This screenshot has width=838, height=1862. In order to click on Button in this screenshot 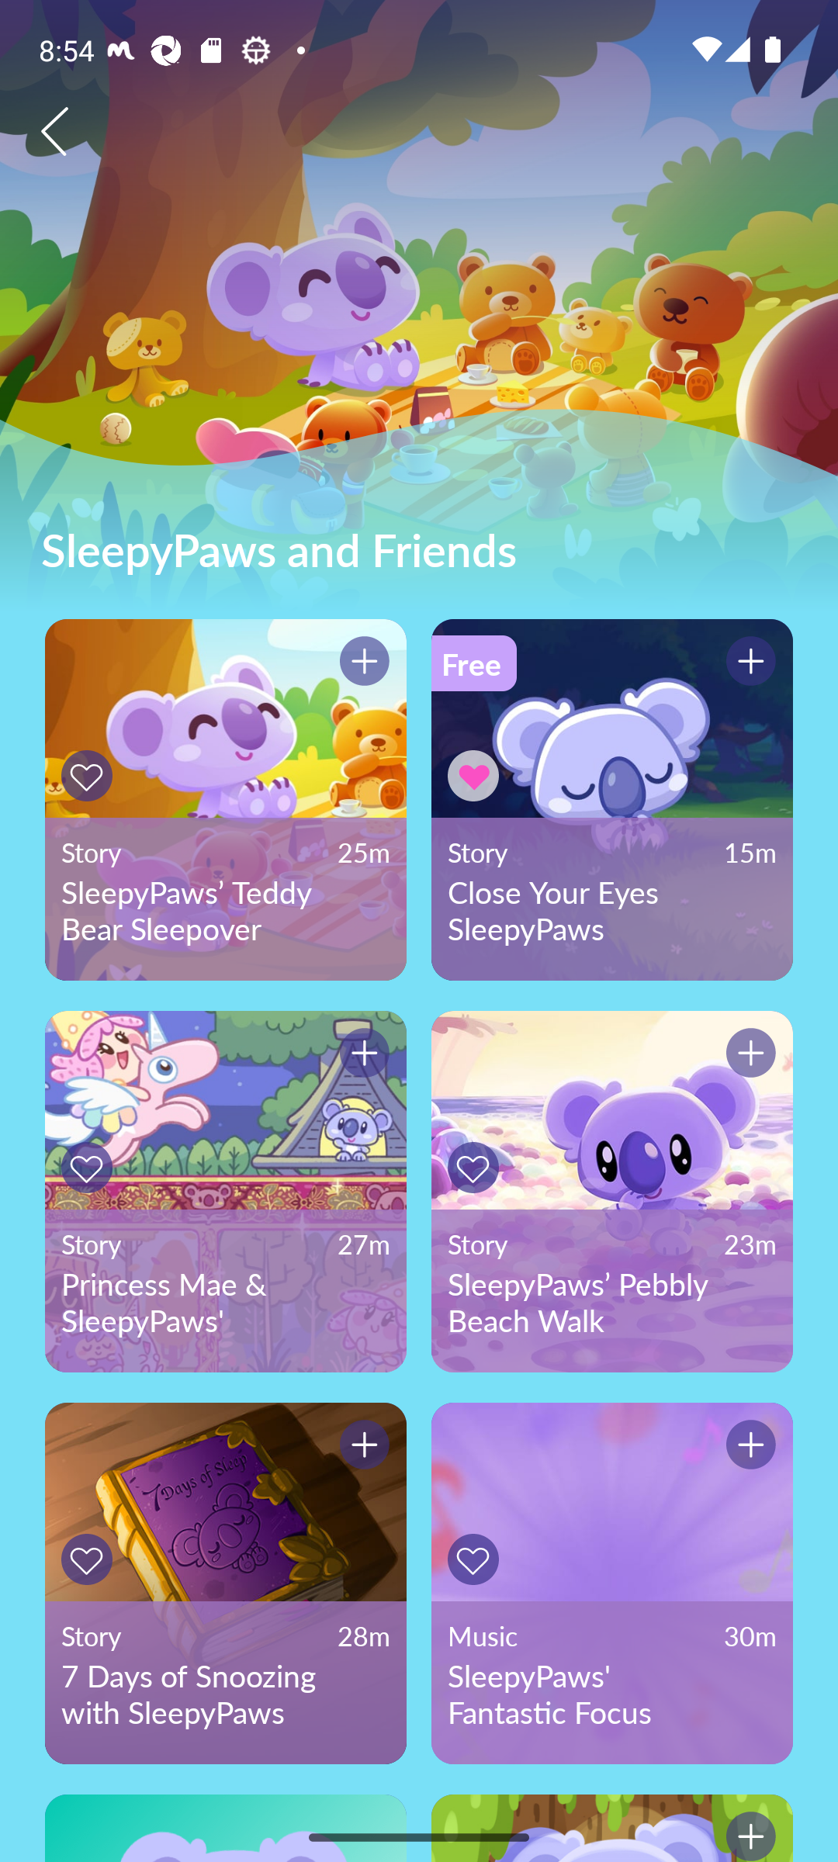, I will do `click(90, 1559)`.